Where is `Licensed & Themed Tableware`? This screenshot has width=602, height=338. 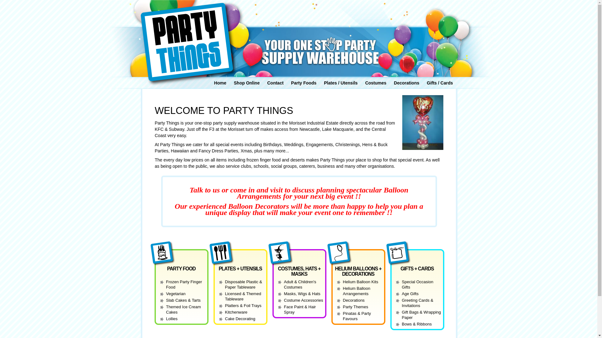
Licensed & Themed Tableware is located at coordinates (243, 296).